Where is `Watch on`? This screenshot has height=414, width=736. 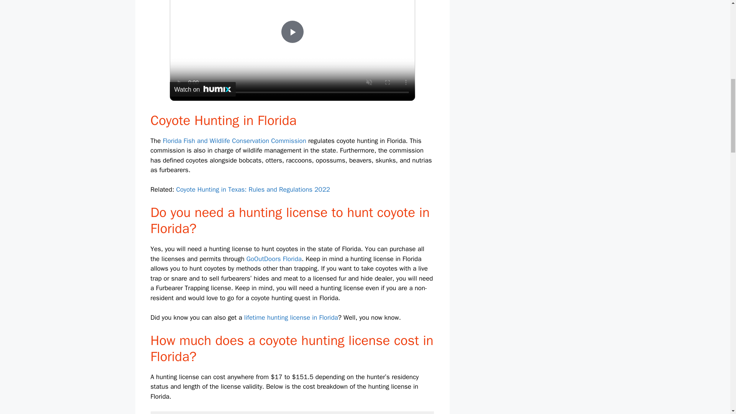 Watch on is located at coordinates (202, 89).